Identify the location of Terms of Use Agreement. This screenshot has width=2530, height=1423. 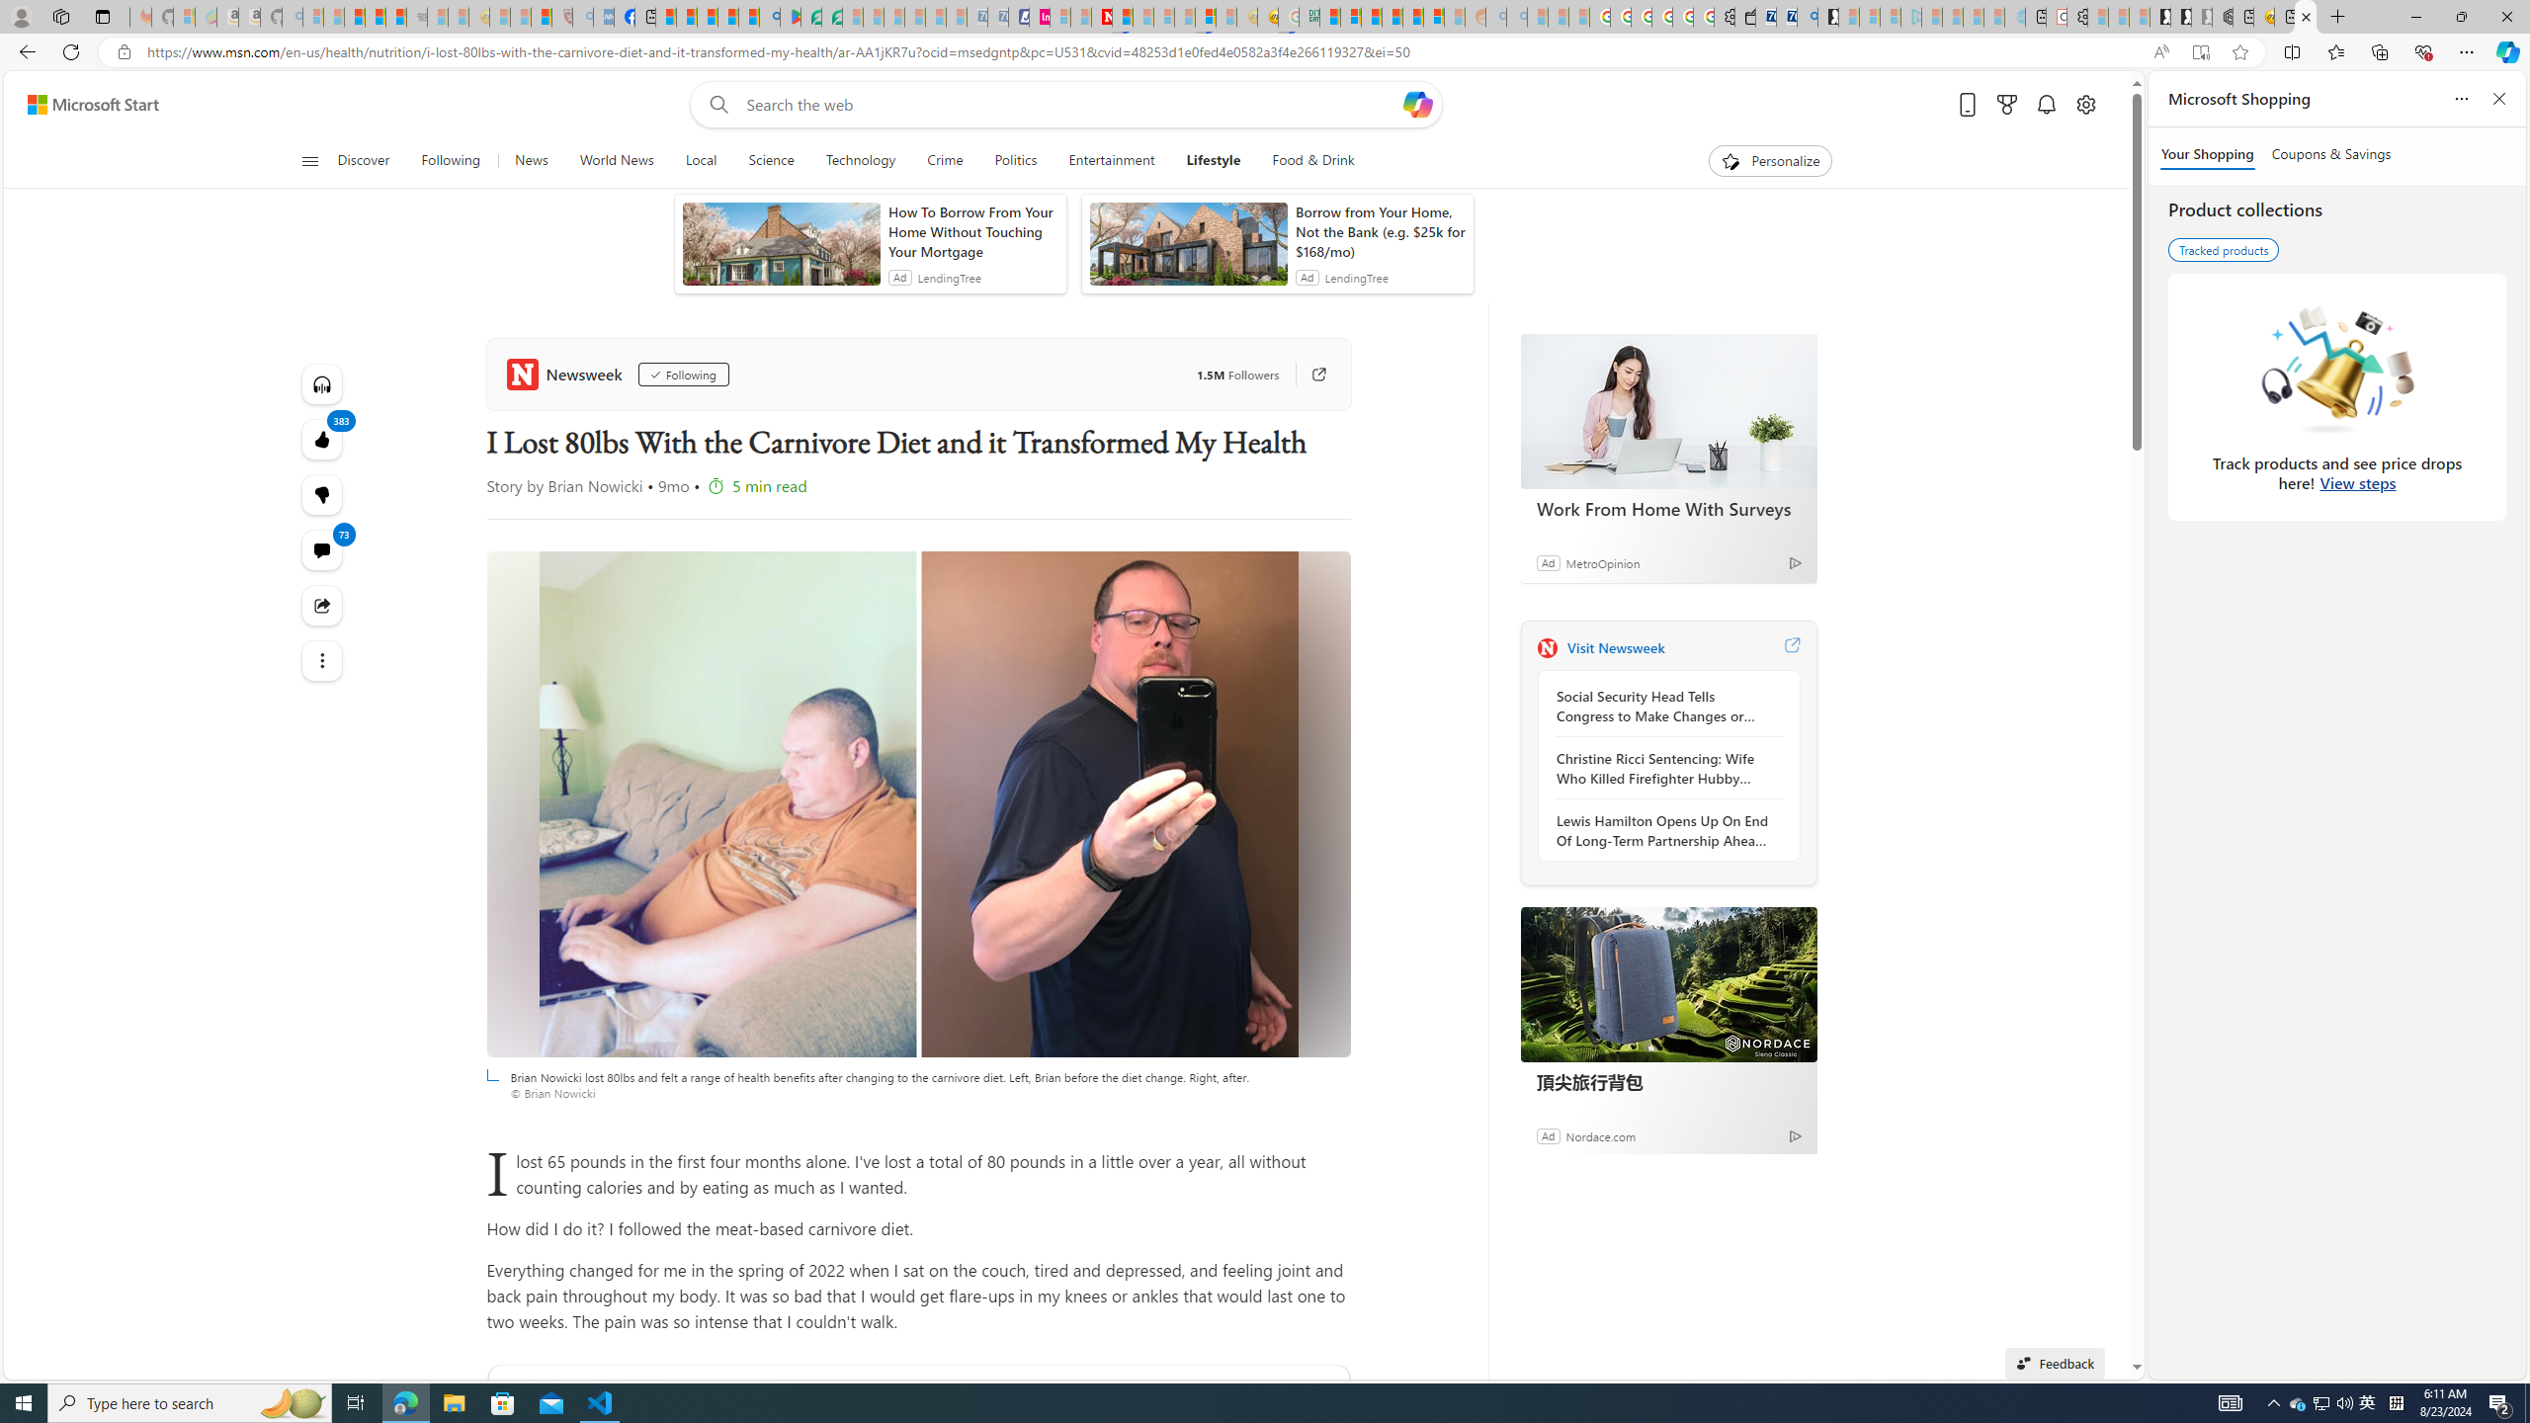
(810, 17).